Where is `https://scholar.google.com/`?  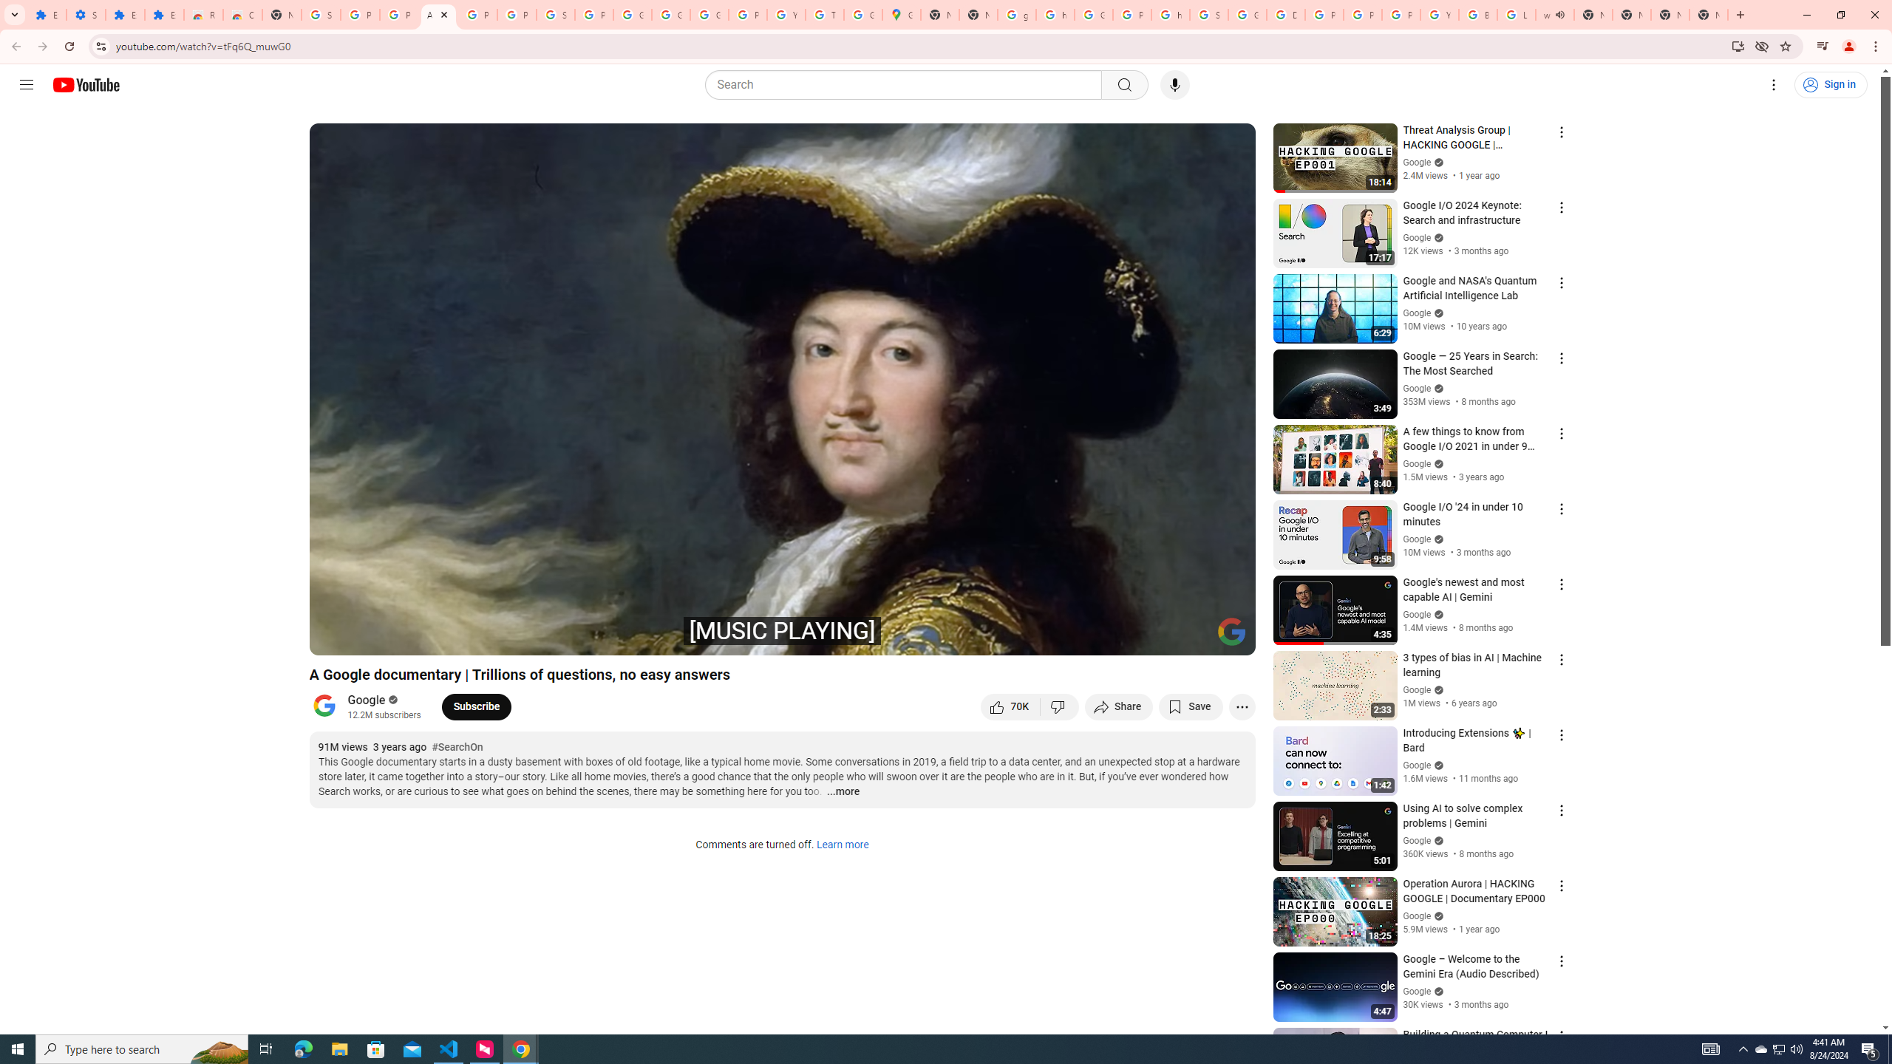
https://scholar.google.com/ is located at coordinates (1054, 15).